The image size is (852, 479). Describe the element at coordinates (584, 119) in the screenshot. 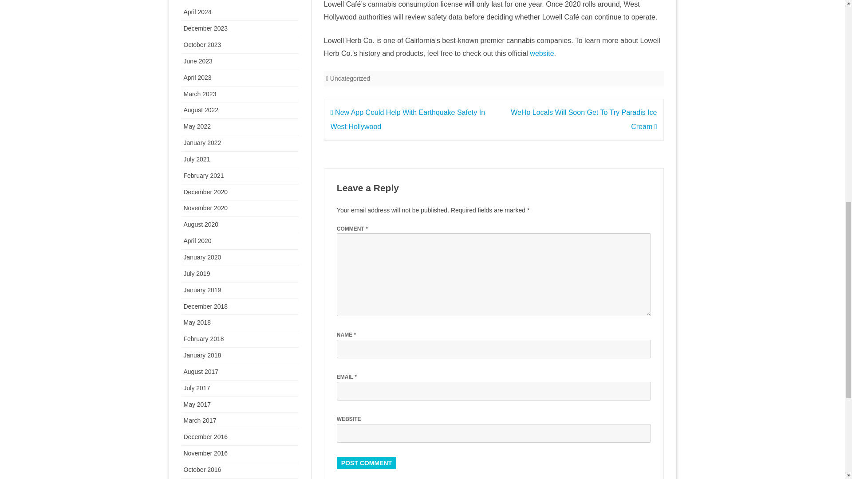

I see `WeHo Locals Will Soon Get To Try Paradis Ice Cream` at that location.